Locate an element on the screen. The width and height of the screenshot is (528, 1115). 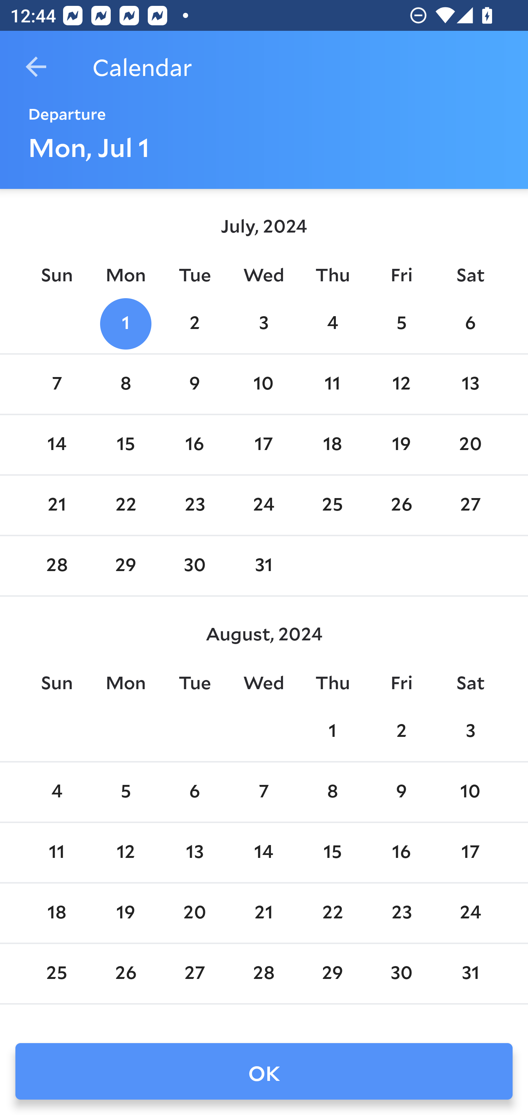
25 is located at coordinates (332, 505).